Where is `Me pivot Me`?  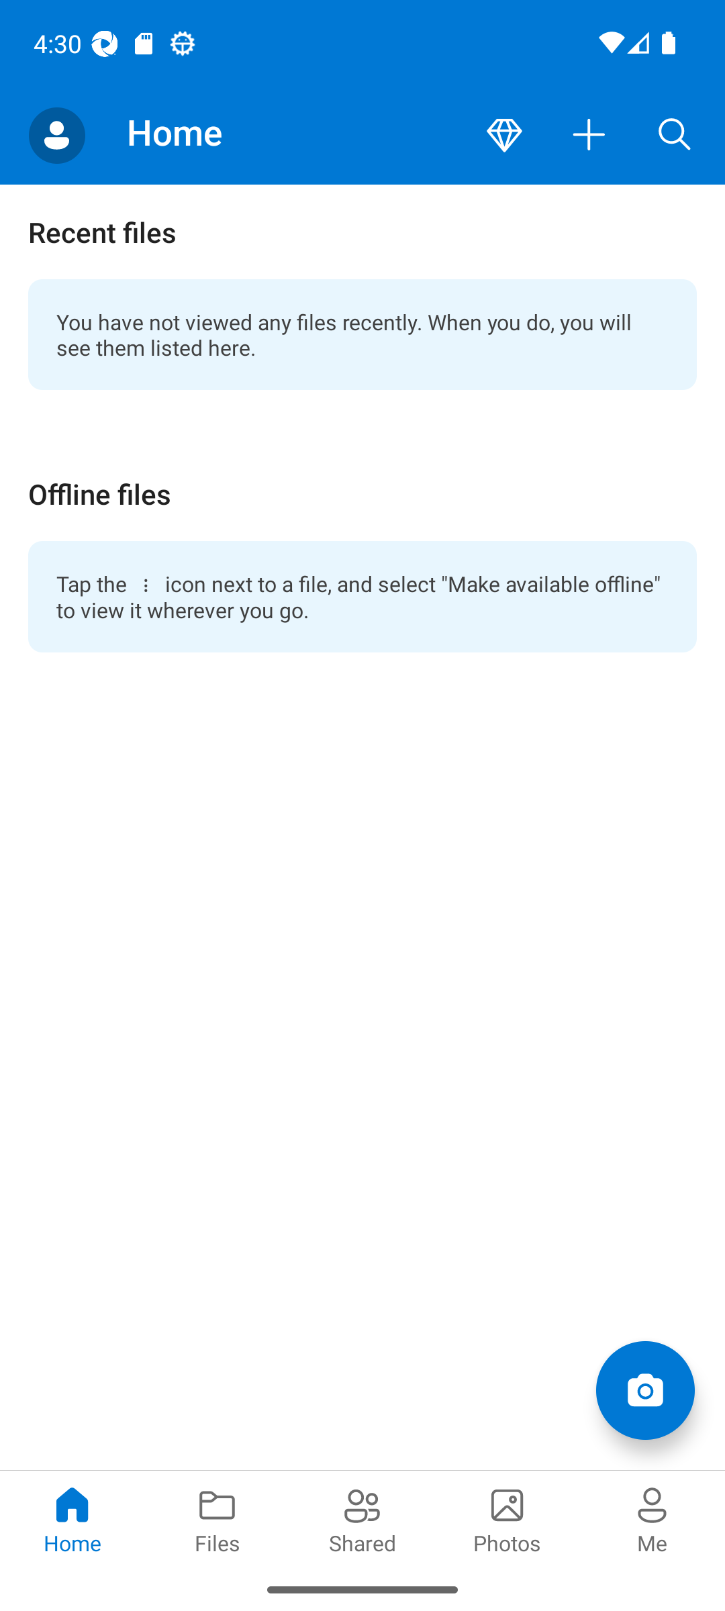 Me pivot Me is located at coordinates (652, 1518).